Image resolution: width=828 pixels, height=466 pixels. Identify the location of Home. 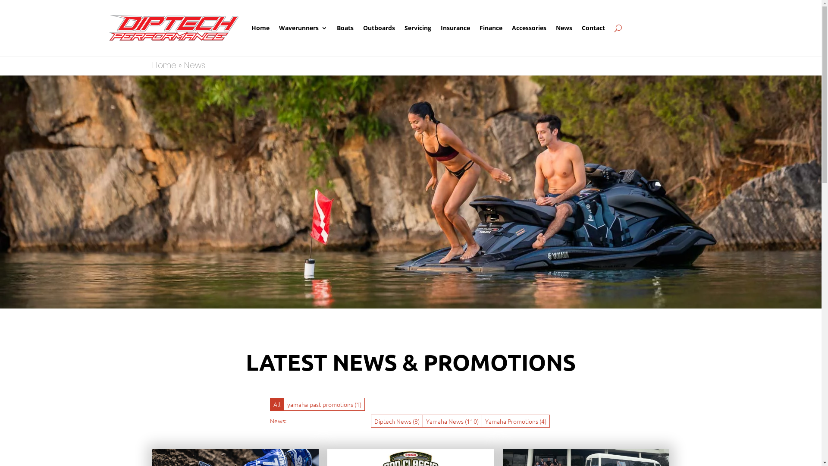
(164, 66).